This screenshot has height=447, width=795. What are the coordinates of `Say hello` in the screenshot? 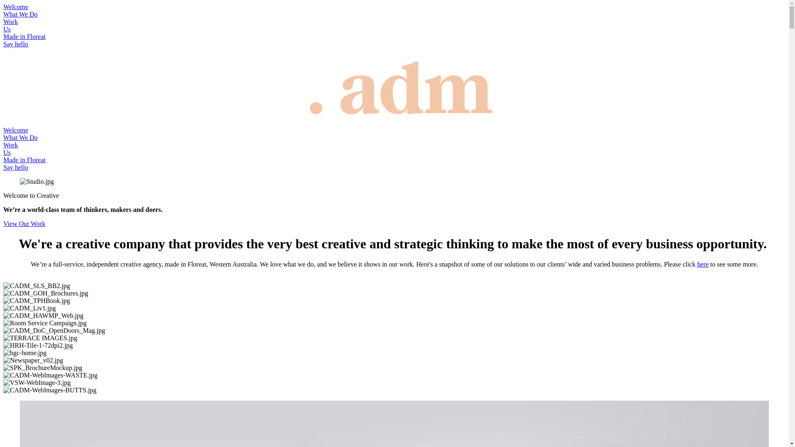 It's located at (16, 167).